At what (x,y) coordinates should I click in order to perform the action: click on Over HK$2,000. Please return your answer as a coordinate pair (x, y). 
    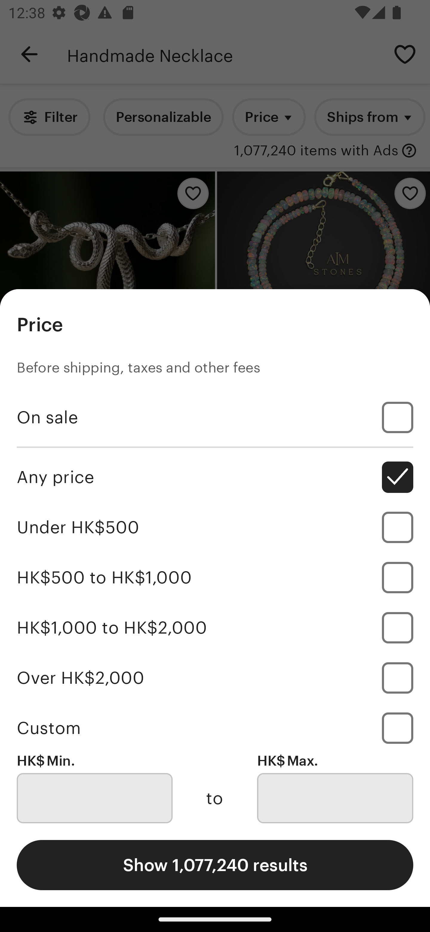
    Looking at the image, I should click on (215, 677).